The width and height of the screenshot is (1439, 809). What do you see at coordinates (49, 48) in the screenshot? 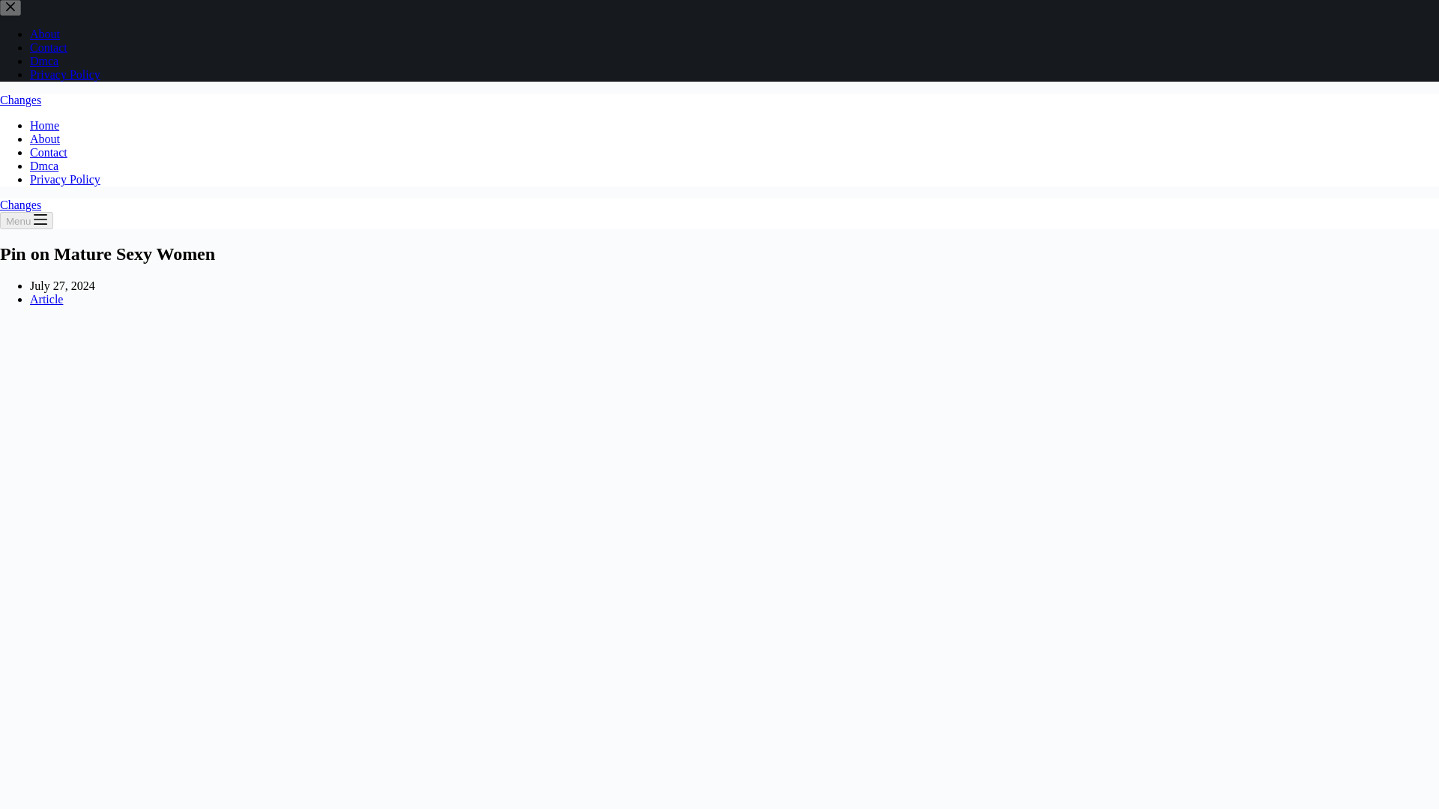
I see `Contact` at bounding box center [49, 48].